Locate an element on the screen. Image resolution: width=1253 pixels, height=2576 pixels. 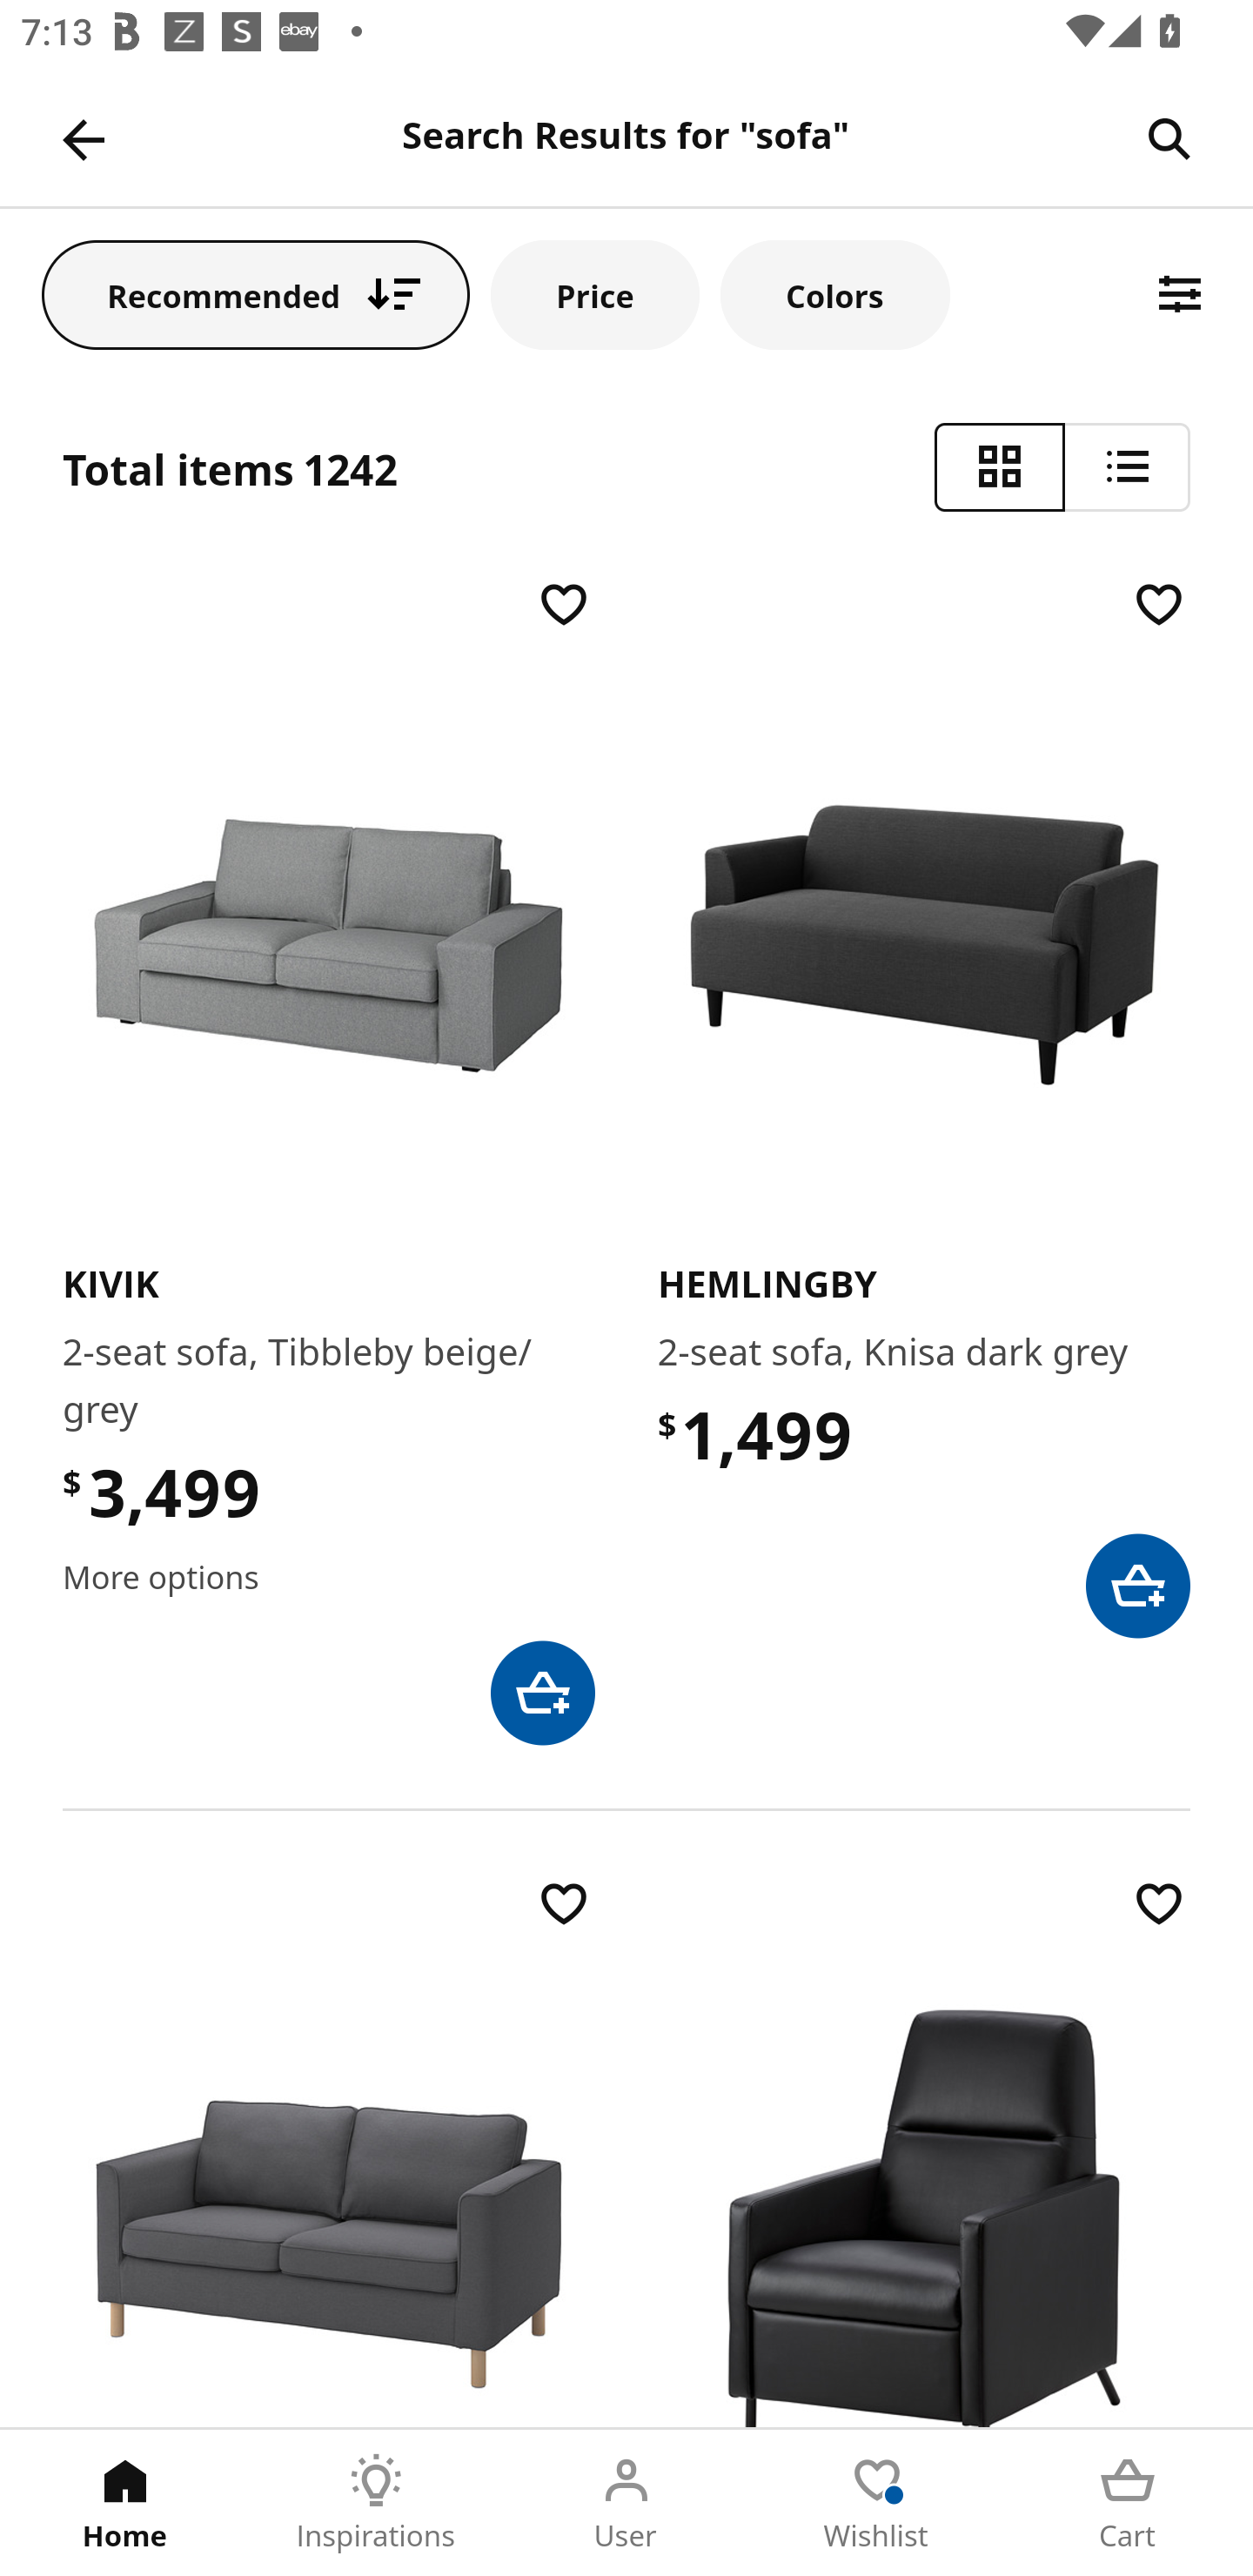
Home
Tab 1 of 5 is located at coordinates (125, 2503).